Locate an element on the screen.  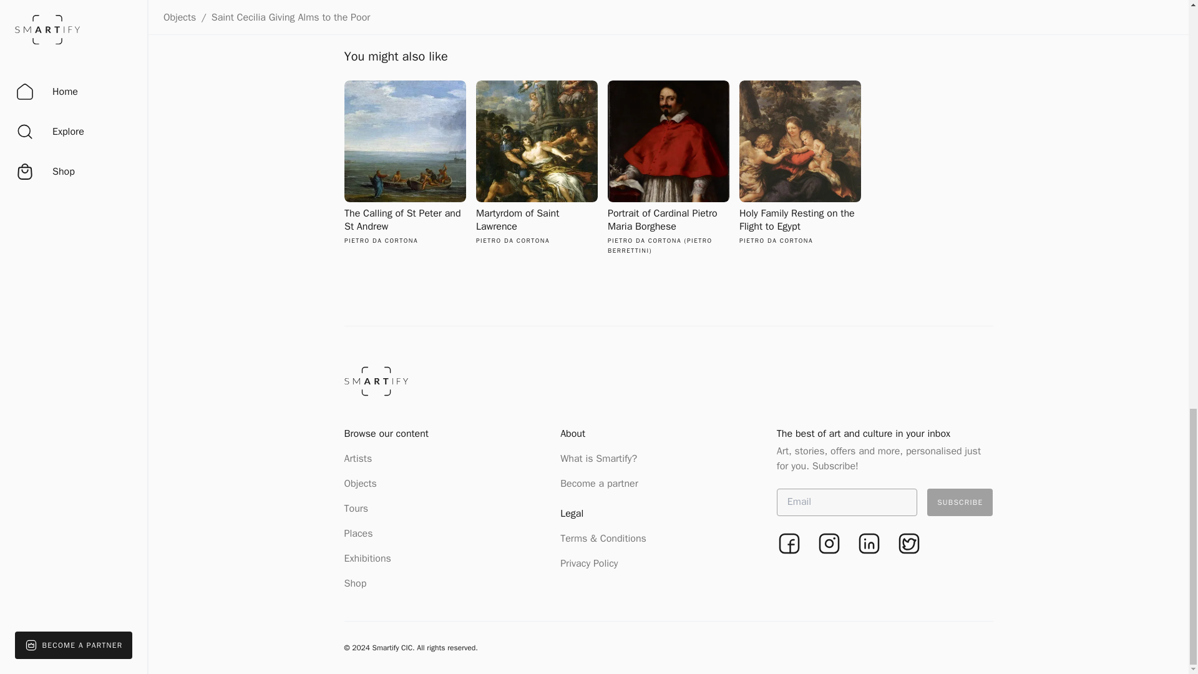
Tours is located at coordinates (960, 502).